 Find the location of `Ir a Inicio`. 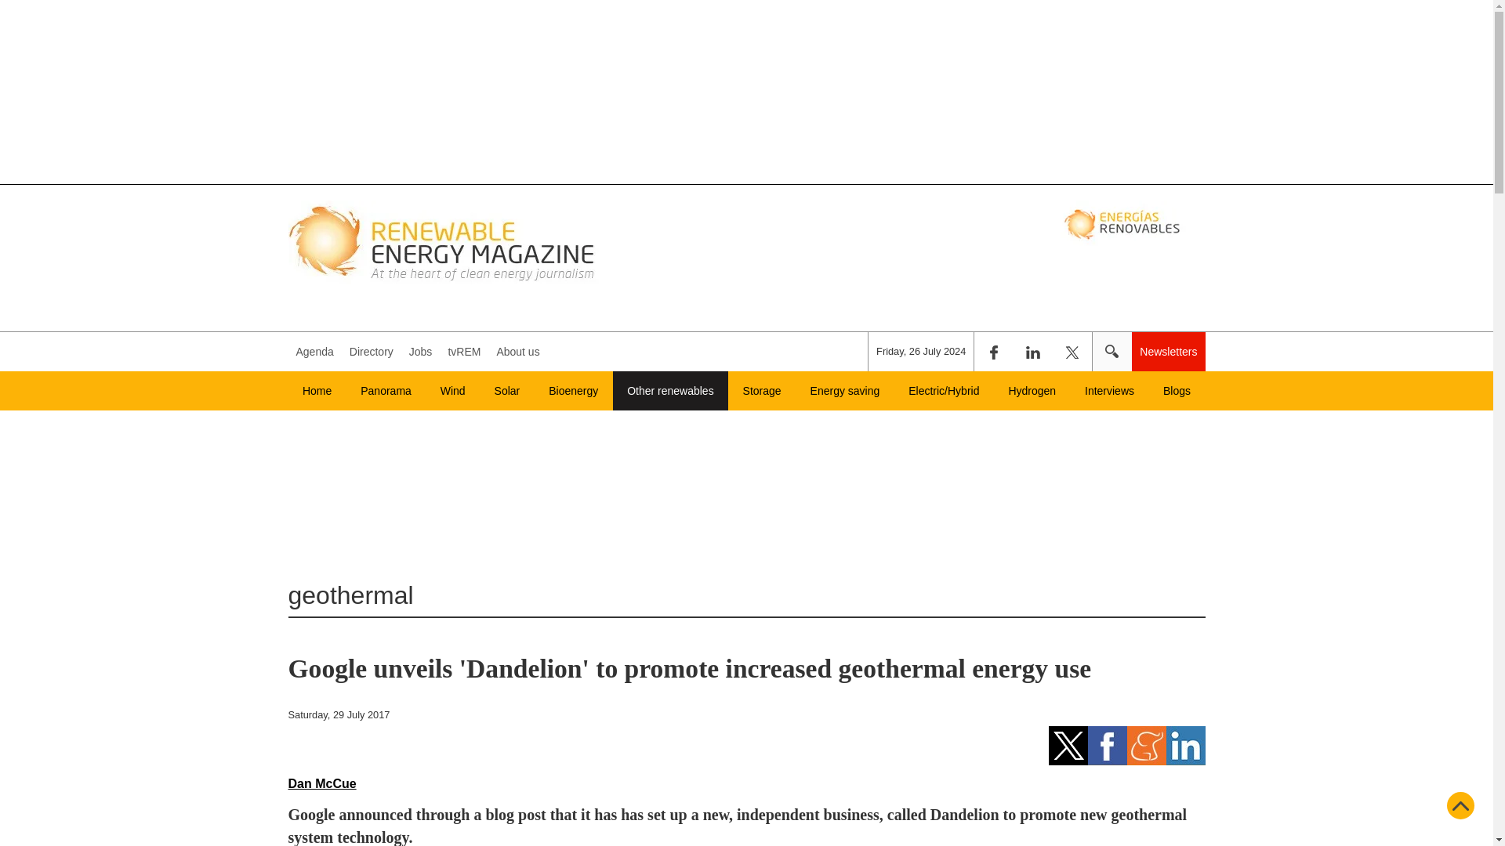

Ir a Inicio is located at coordinates (444, 241).